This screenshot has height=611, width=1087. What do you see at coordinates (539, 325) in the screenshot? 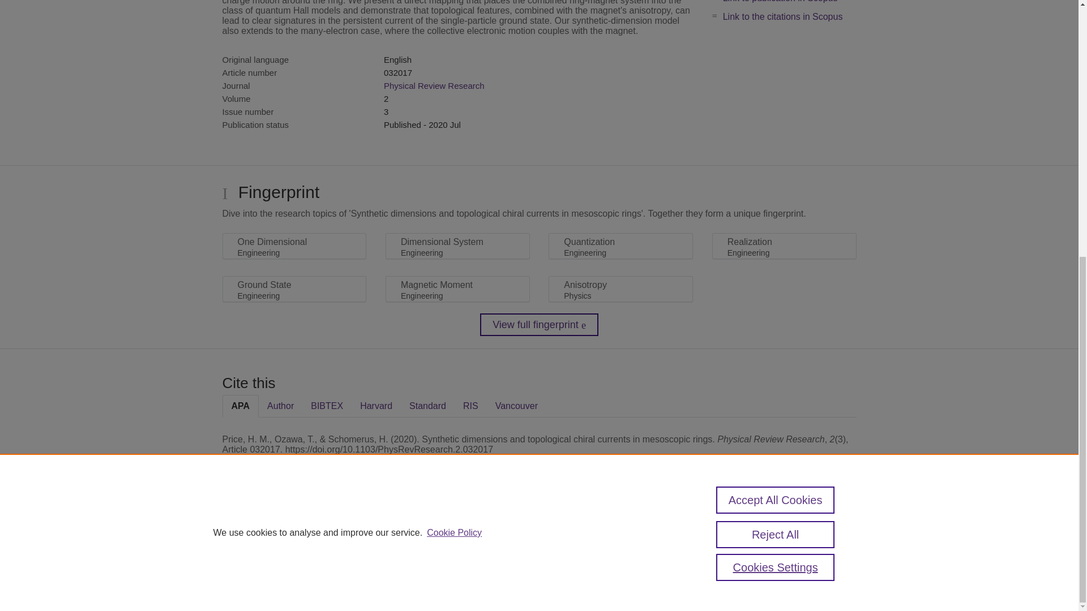
I see `View full fingerprint` at bounding box center [539, 325].